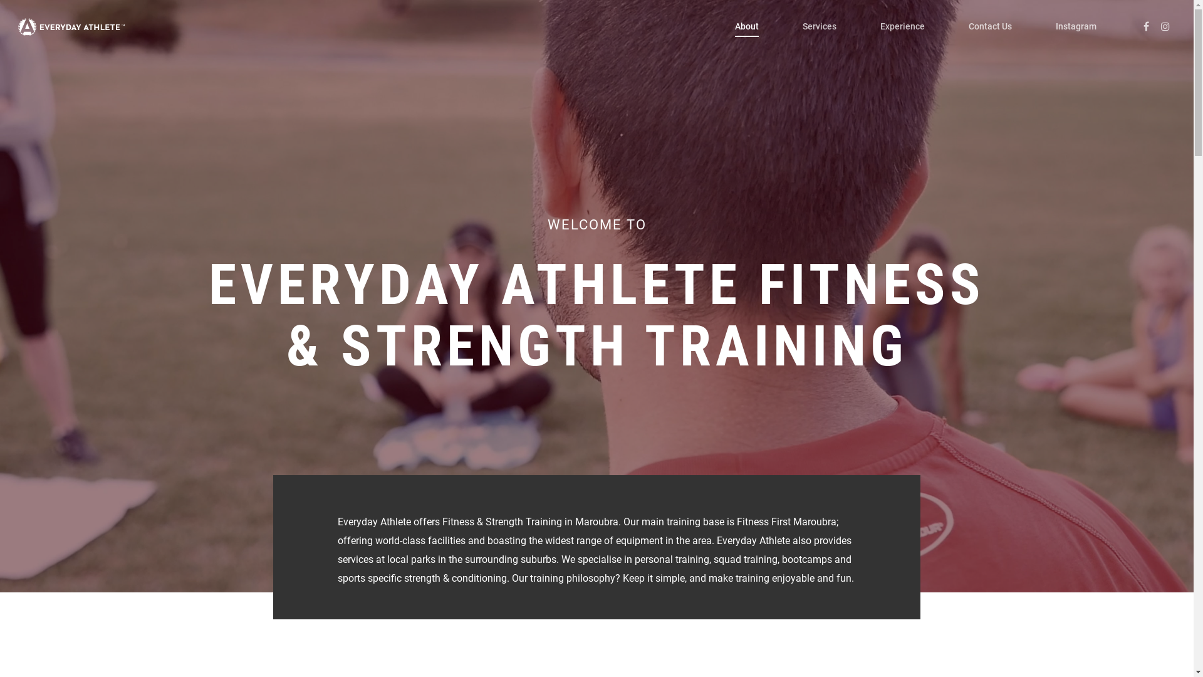 This screenshot has height=677, width=1203. Describe the element at coordinates (747, 36) in the screenshot. I see `About` at that location.